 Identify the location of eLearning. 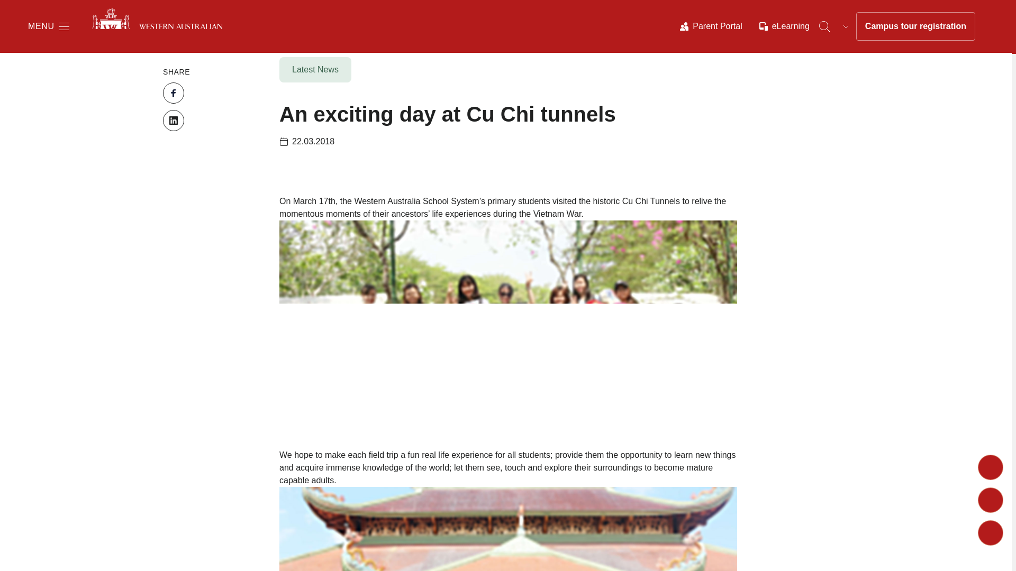
(784, 26).